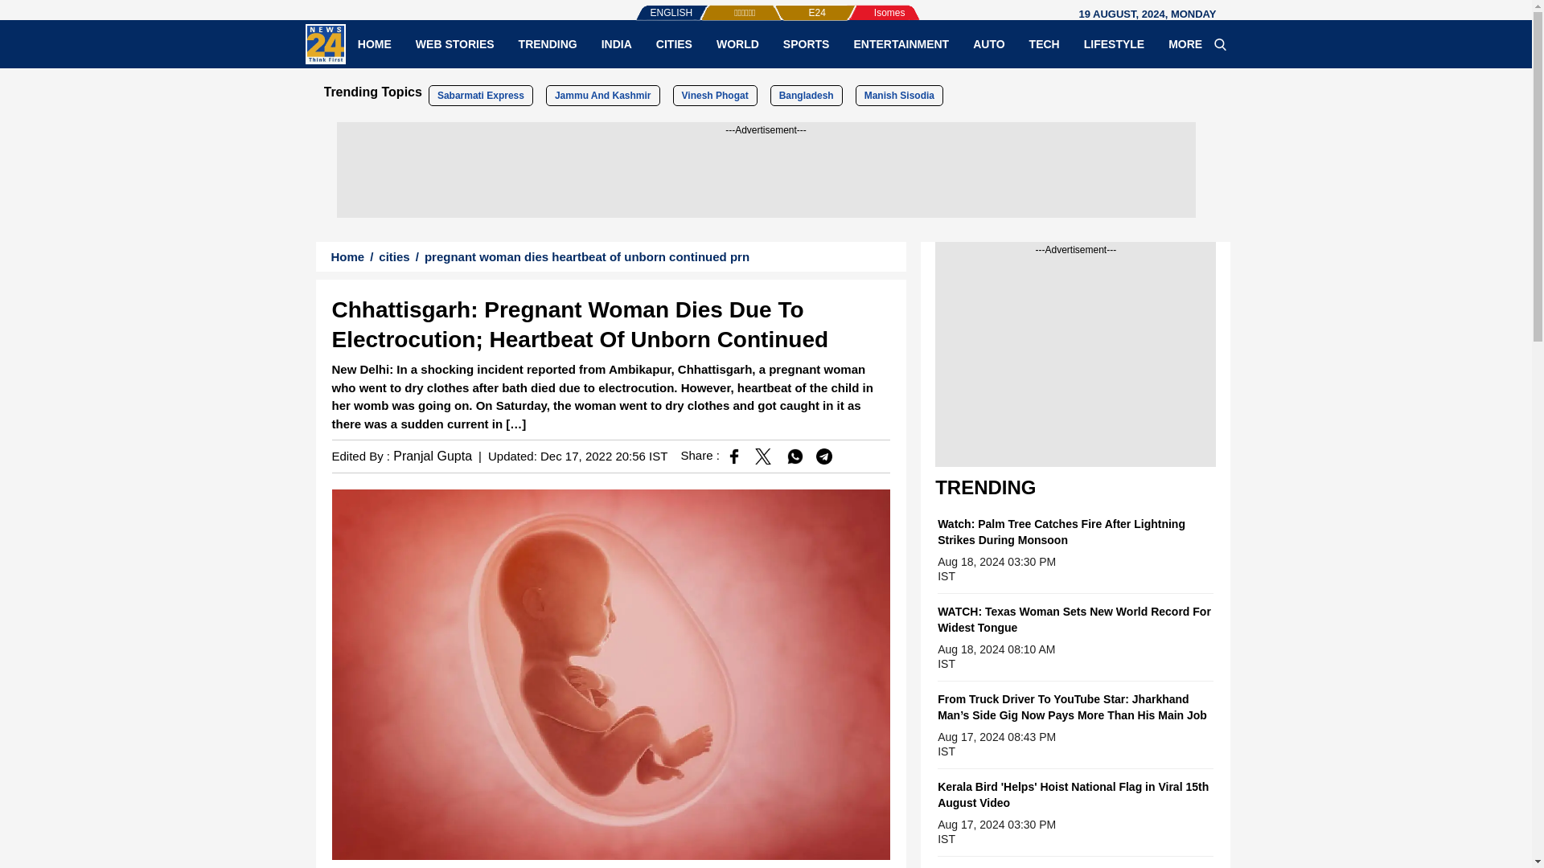 Image resolution: width=1544 pixels, height=868 pixels. Describe the element at coordinates (901, 43) in the screenshot. I see `ENTERTAINMENT` at that location.